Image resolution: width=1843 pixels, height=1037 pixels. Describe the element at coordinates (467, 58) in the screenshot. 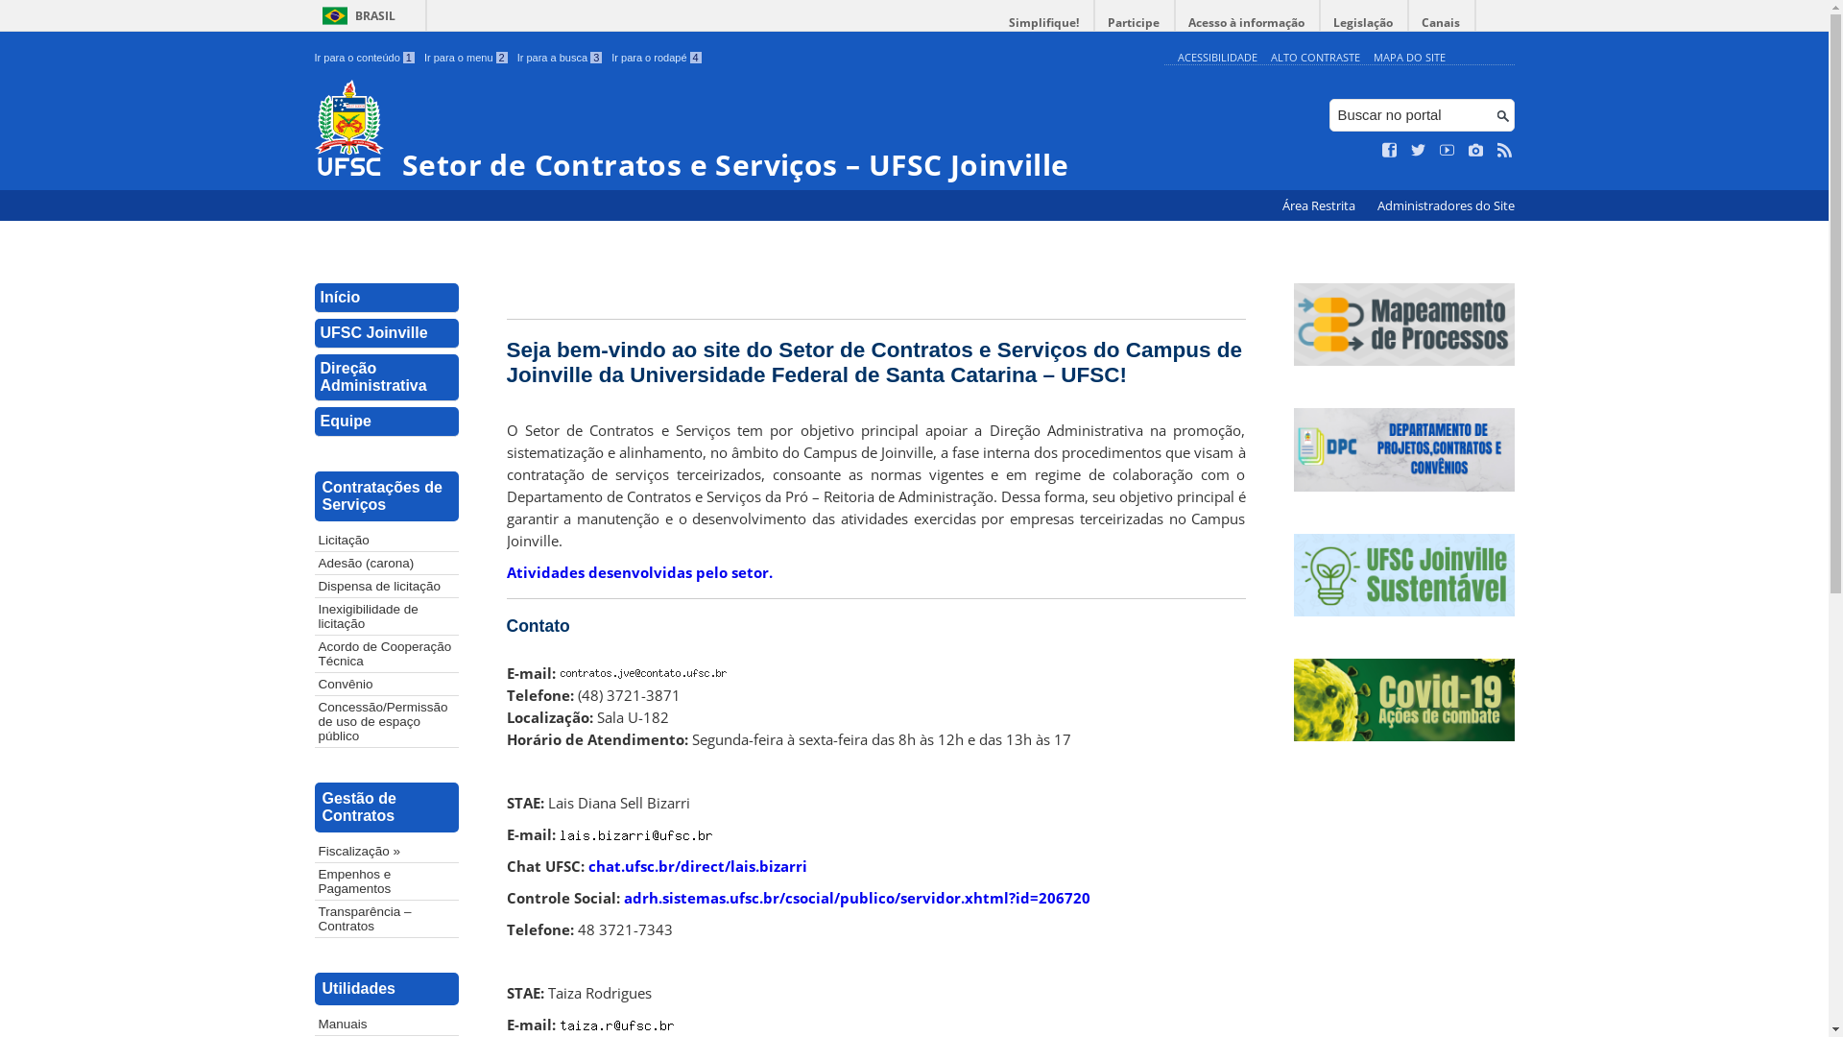

I see `Ir para o menu 2` at that location.